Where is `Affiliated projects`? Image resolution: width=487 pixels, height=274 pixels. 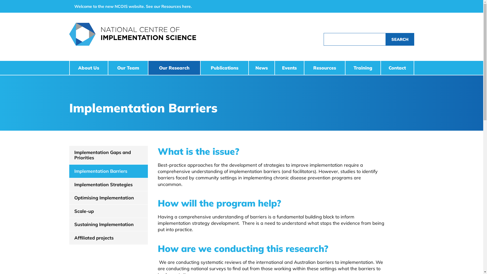 Affiliated projects is located at coordinates (109, 238).